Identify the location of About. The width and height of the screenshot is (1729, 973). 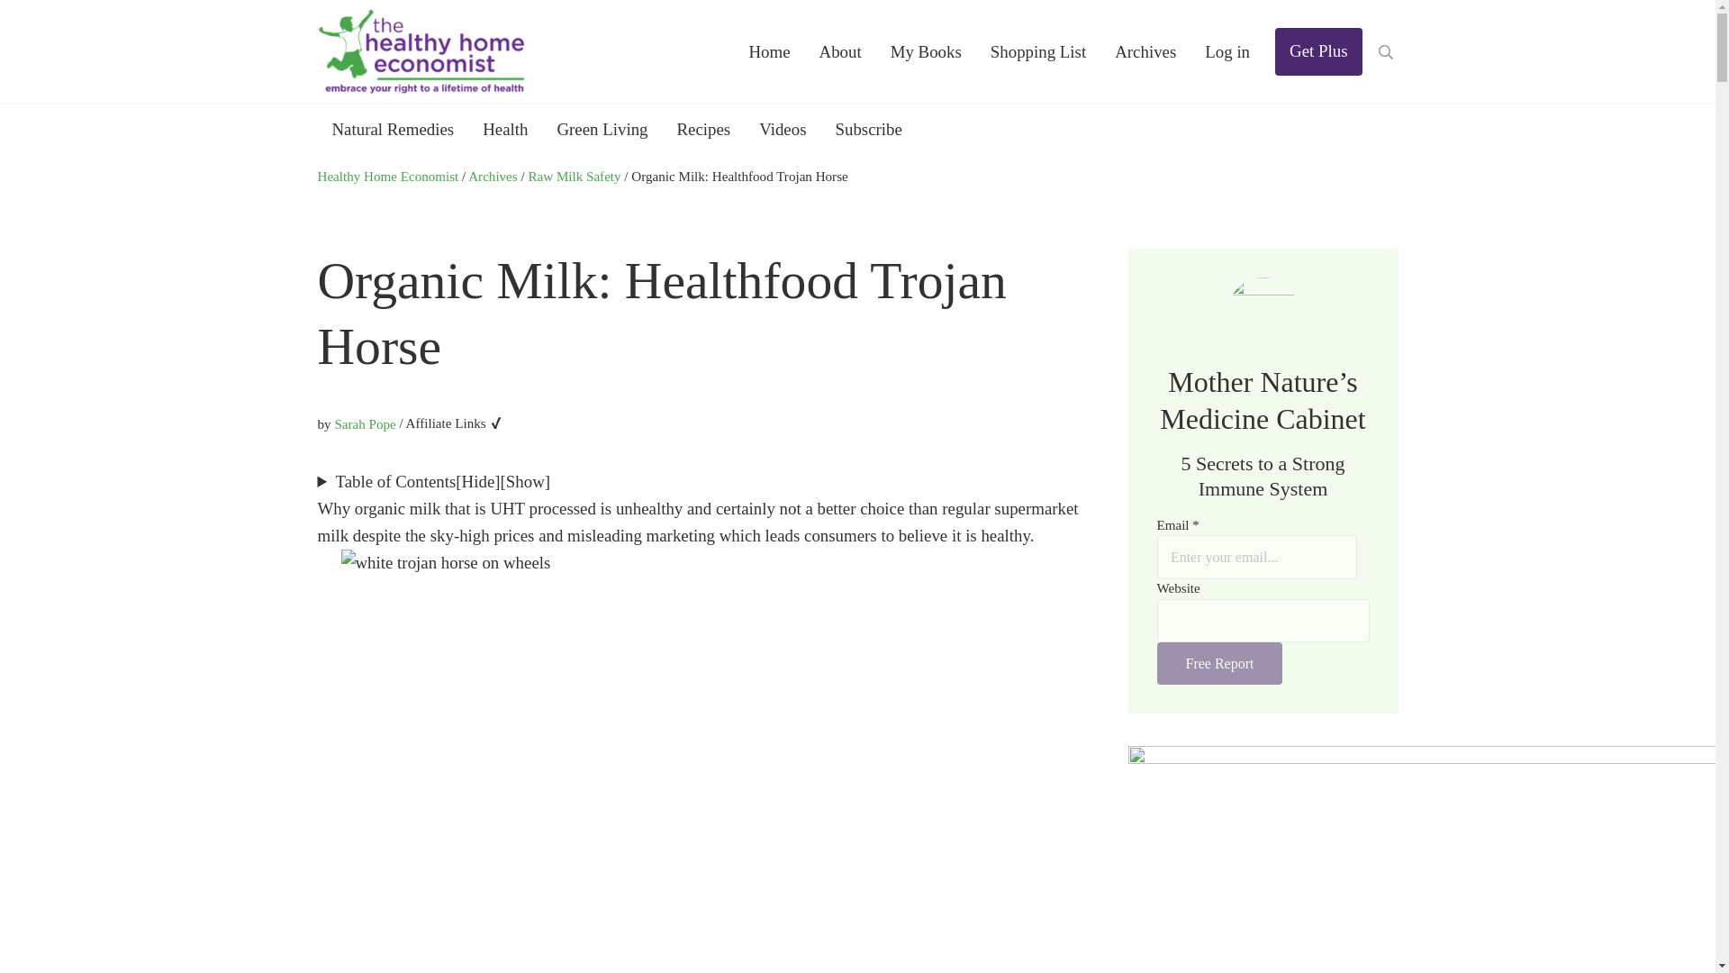
(841, 52).